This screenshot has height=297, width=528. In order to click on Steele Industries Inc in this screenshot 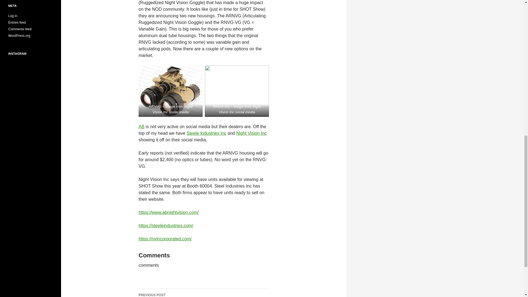, I will do `click(206, 133)`.